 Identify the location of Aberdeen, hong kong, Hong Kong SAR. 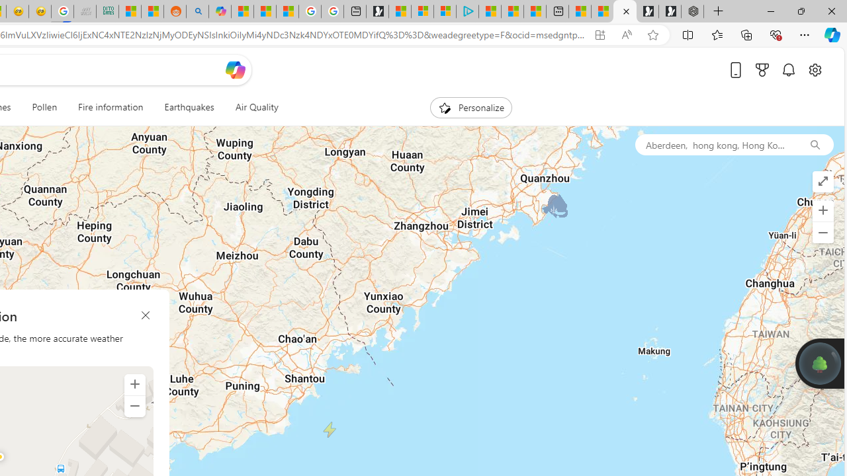
(715, 144).